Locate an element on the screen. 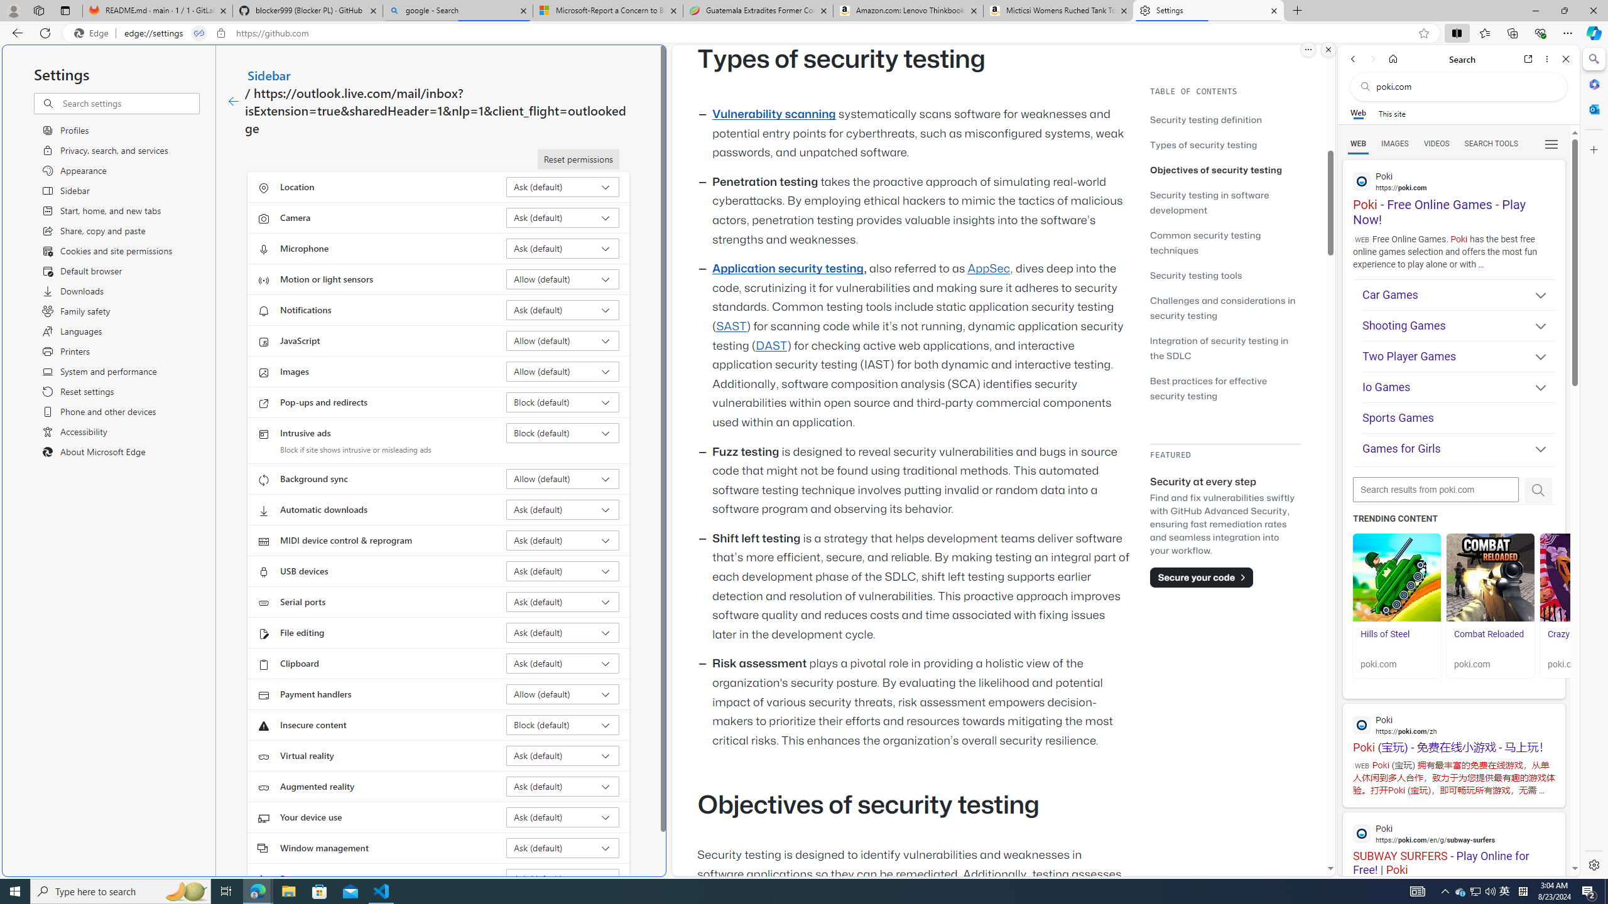 This screenshot has width=1608, height=904. Poki is located at coordinates (1453, 833).